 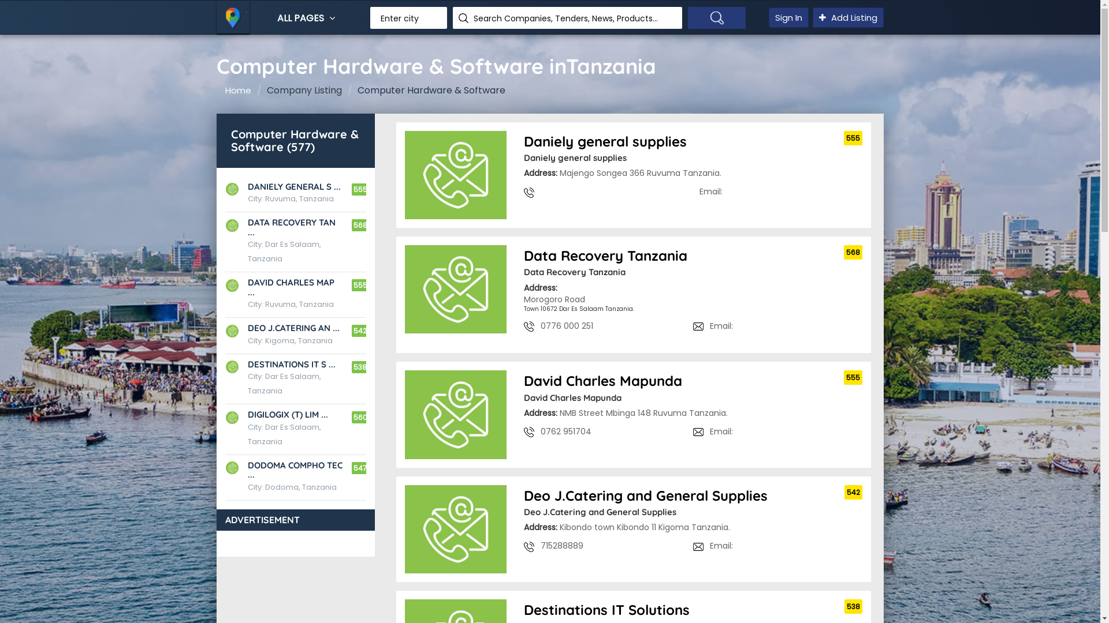 What do you see at coordinates (848, 17) in the screenshot?
I see `Add Listing` at bounding box center [848, 17].